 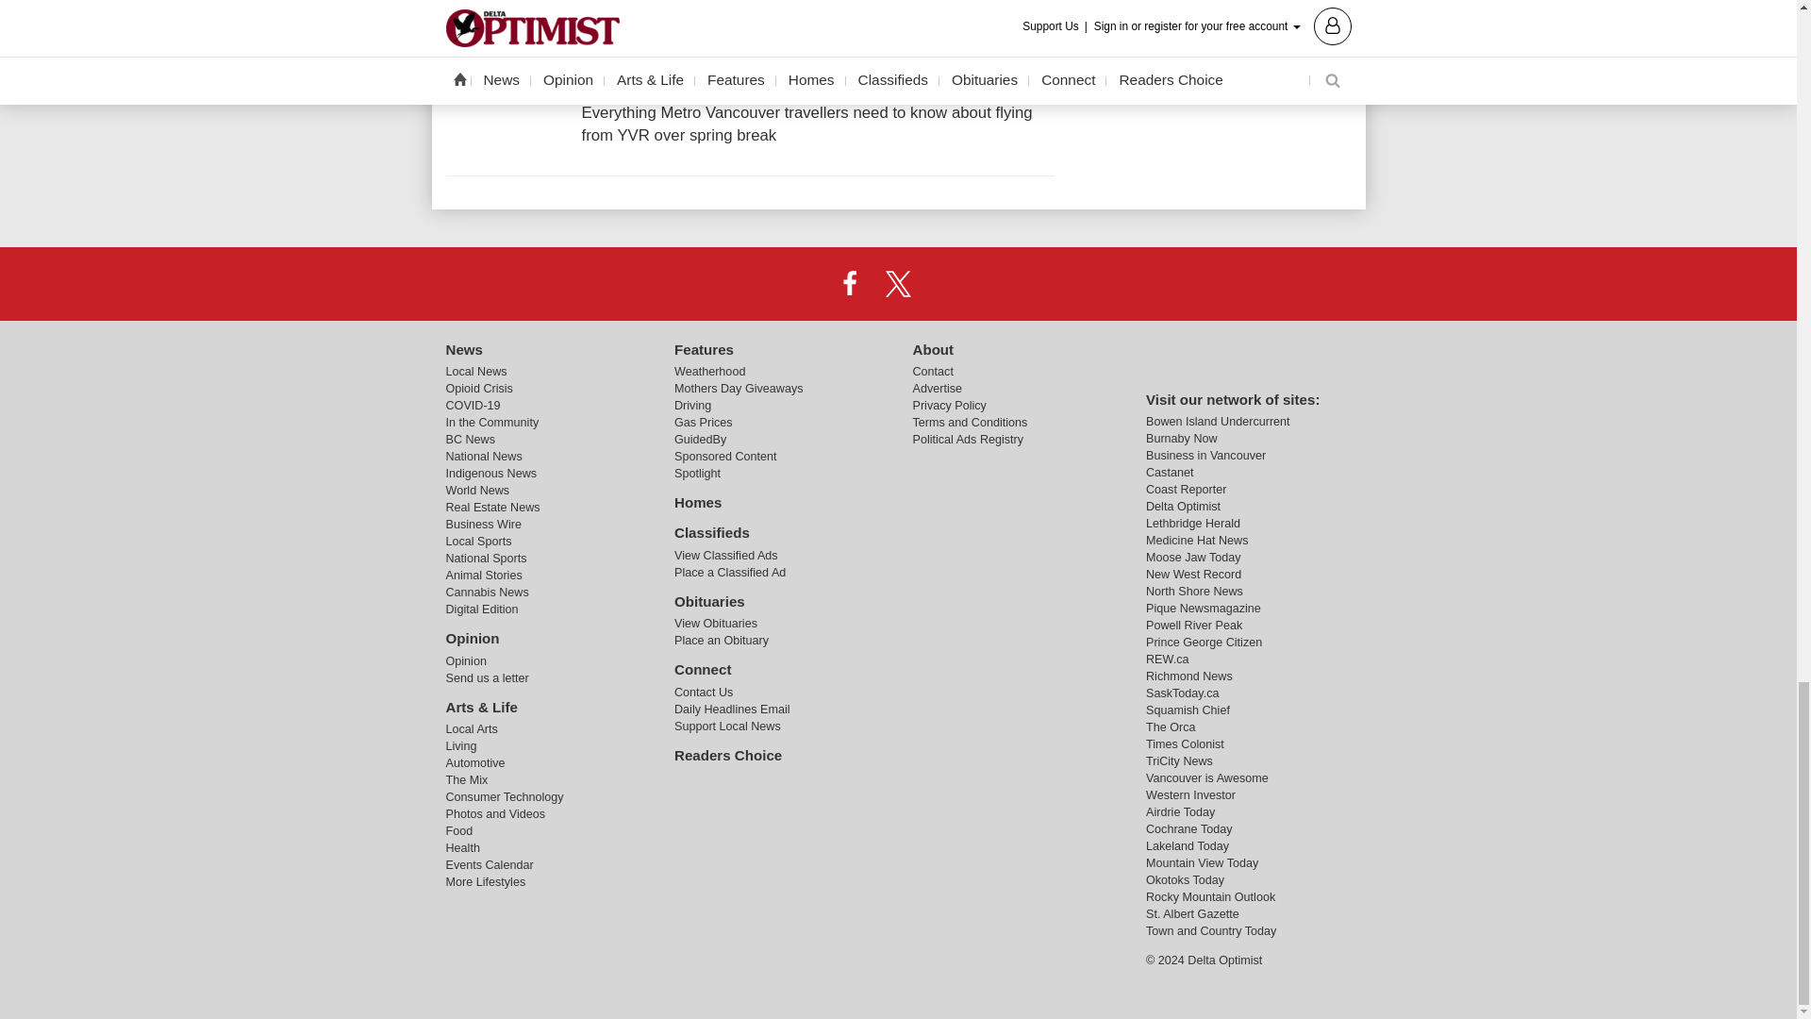 I want to click on Instagram, so click(x=946, y=282).